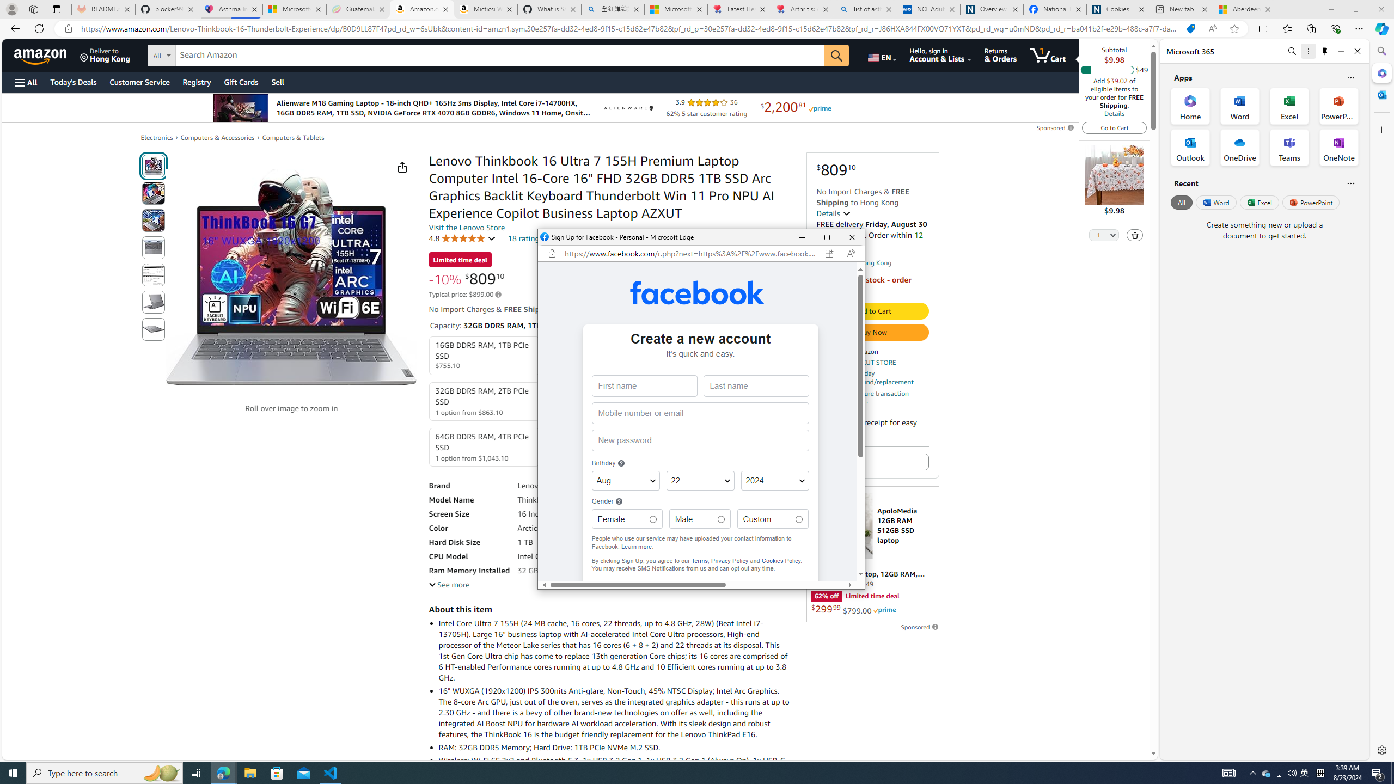 The height and width of the screenshot is (784, 1394). Describe the element at coordinates (157, 138) in the screenshot. I see `Electronics` at that location.